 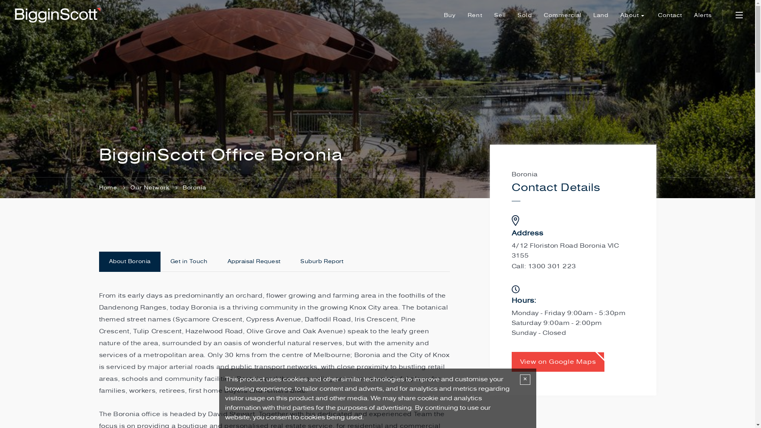 What do you see at coordinates (558, 362) in the screenshot?
I see `View on Google Maps` at bounding box center [558, 362].